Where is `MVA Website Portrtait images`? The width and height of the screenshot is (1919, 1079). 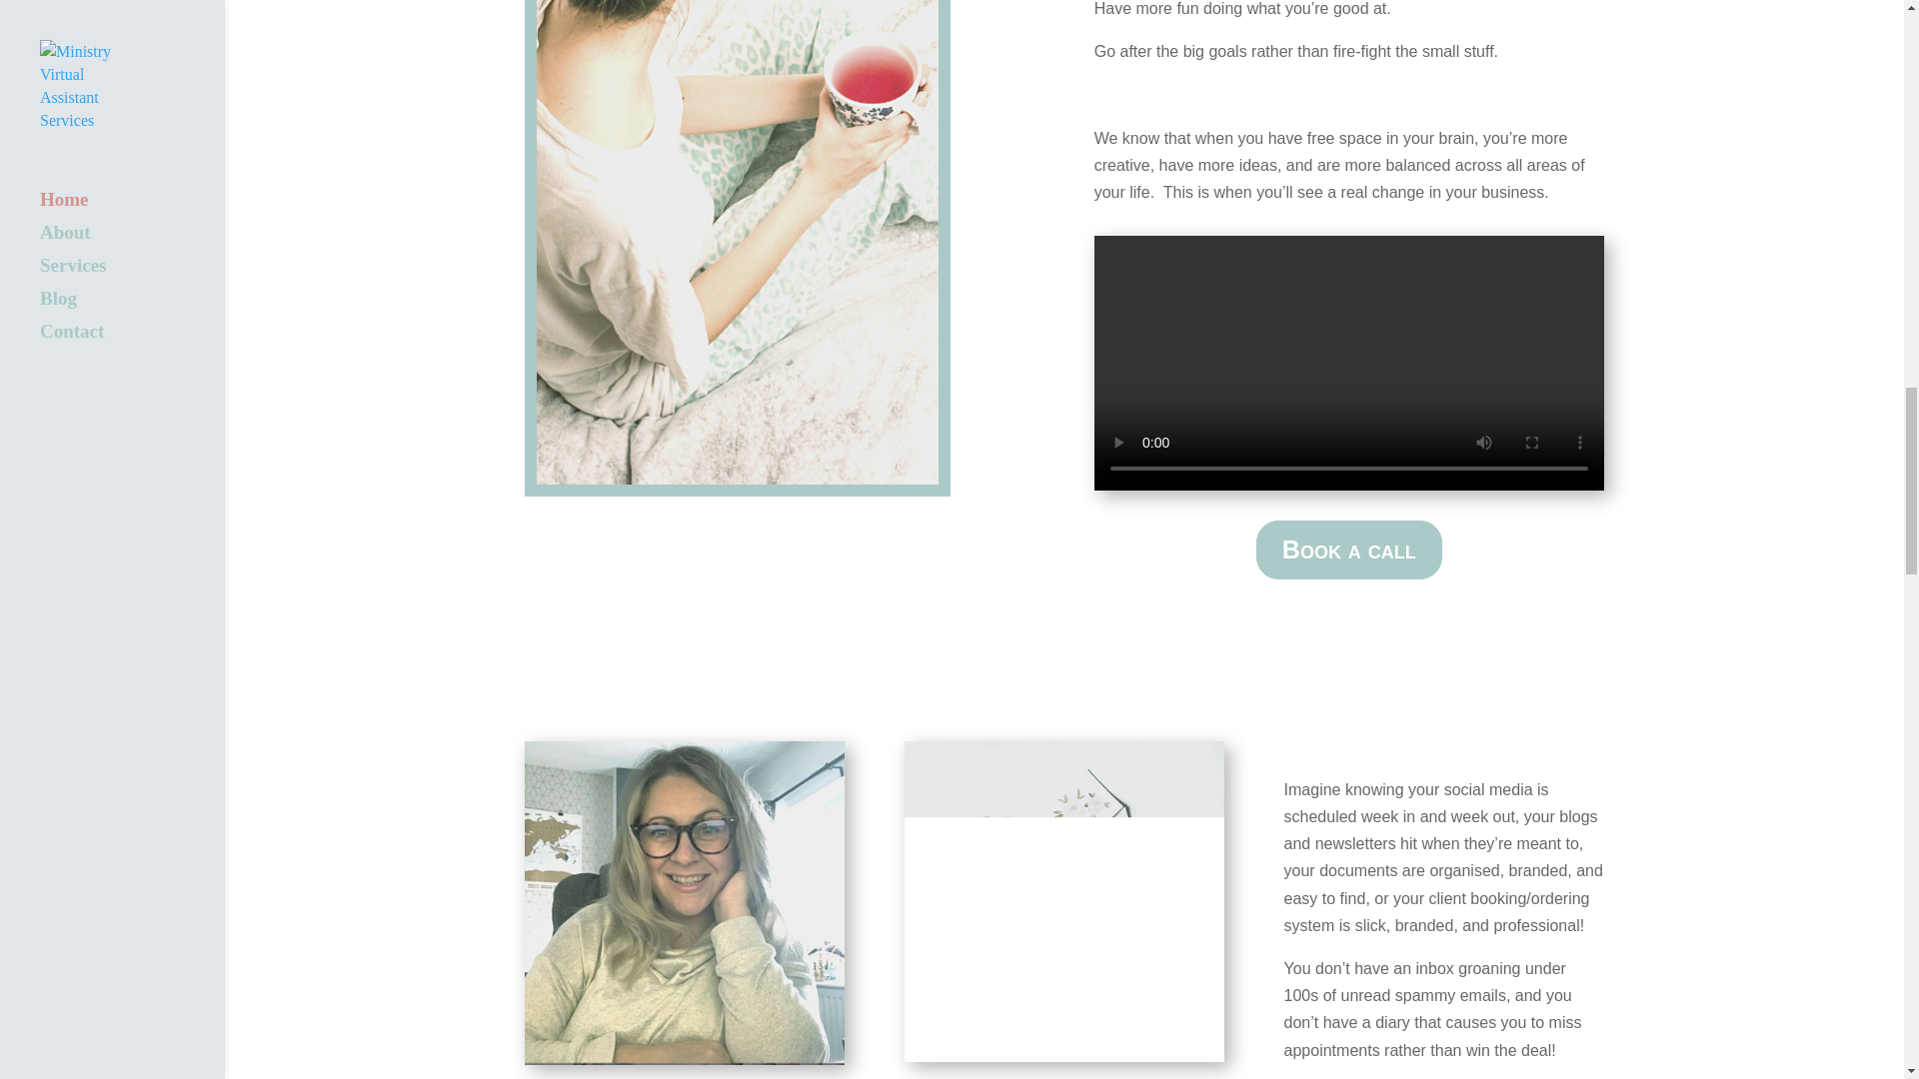
MVA Website Portrtait images is located at coordinates (738, 242).